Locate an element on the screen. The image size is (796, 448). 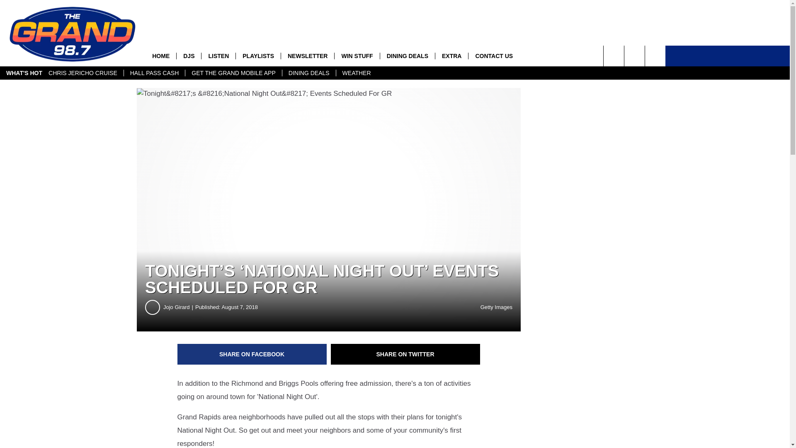
HALL PASS CASH is located at coordinates (154, 73).